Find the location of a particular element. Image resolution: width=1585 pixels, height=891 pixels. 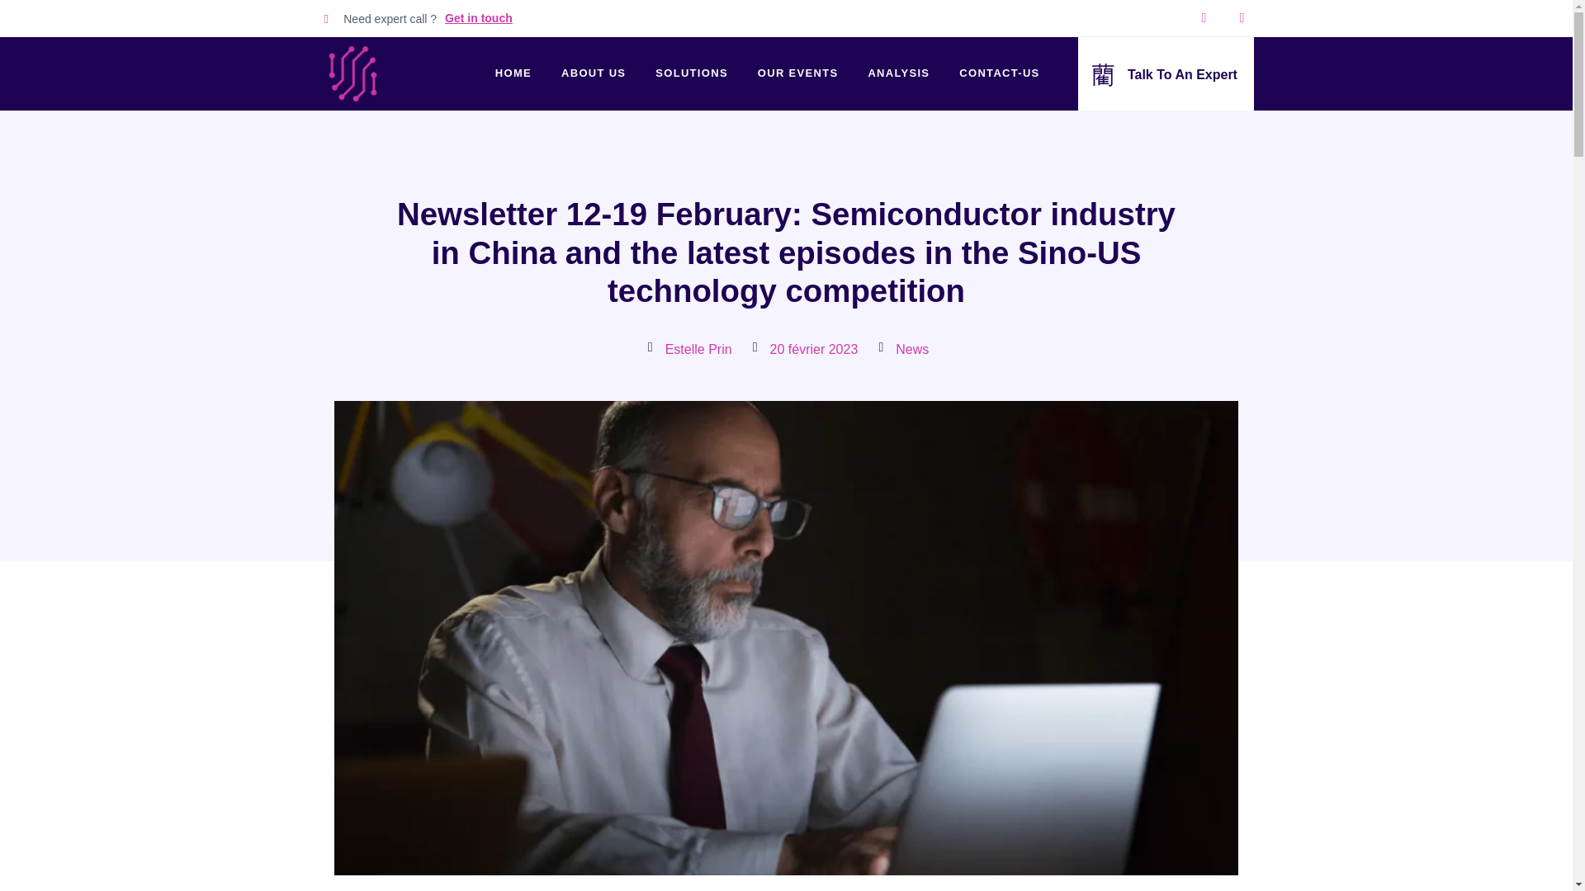

CONTACT-US is located at coordinates (999, 73).